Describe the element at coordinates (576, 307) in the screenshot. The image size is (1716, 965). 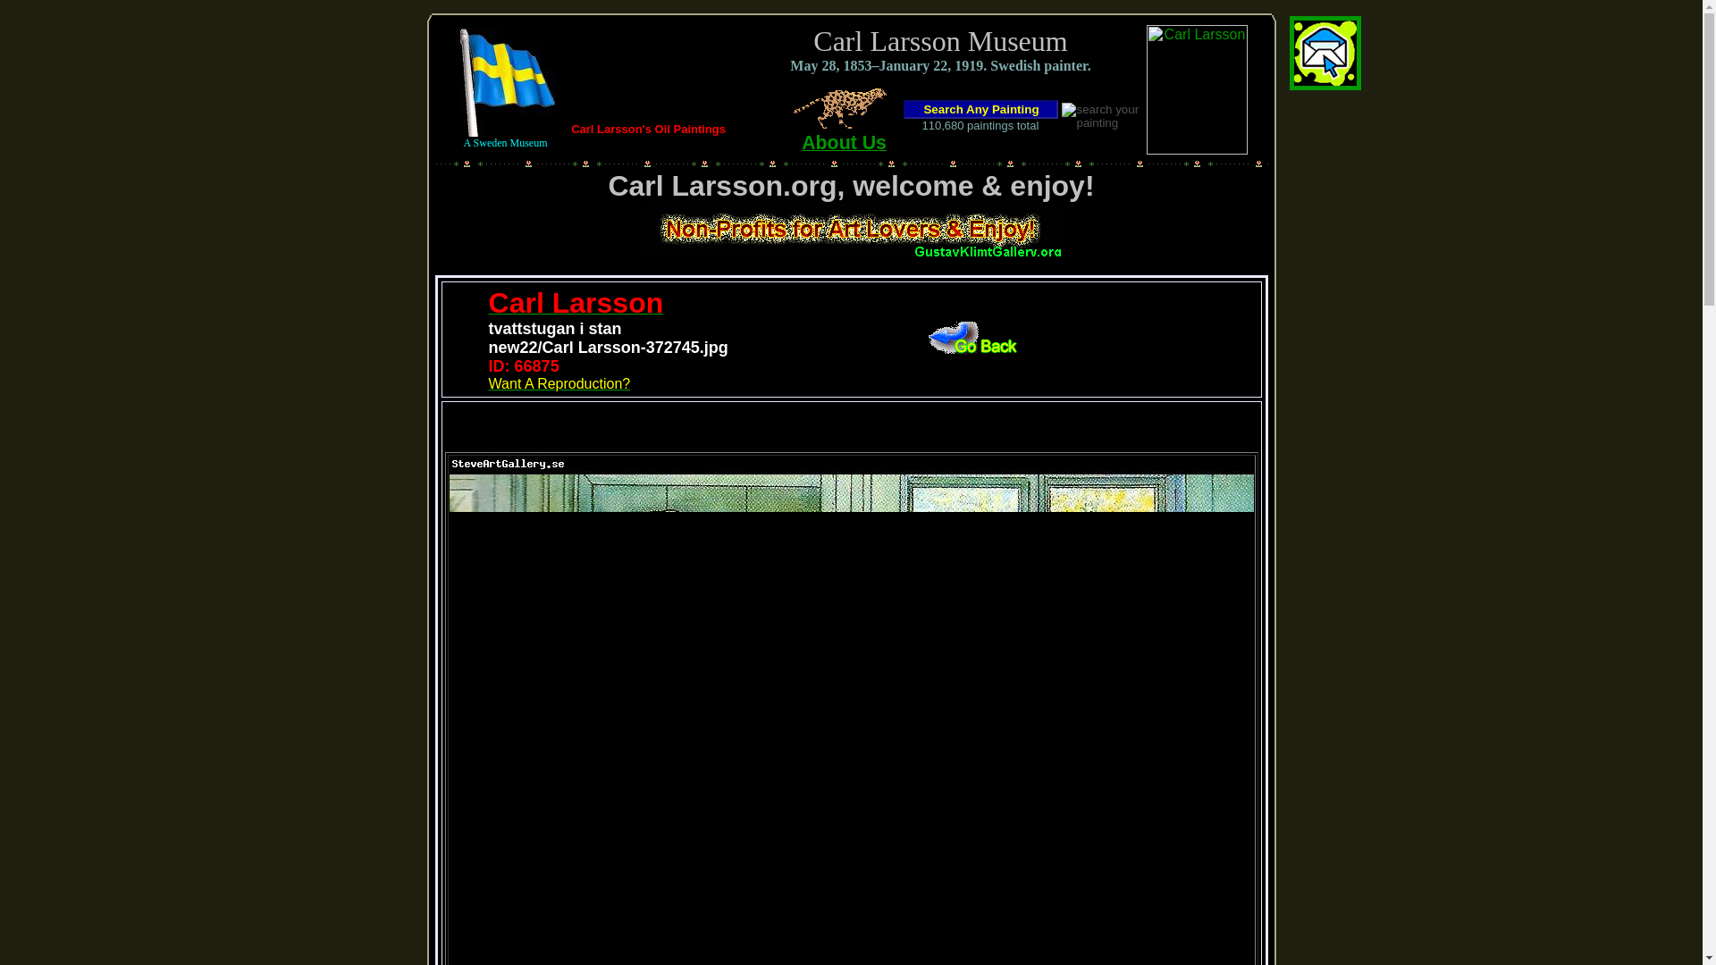
I see `Carl Larsson` at that location.